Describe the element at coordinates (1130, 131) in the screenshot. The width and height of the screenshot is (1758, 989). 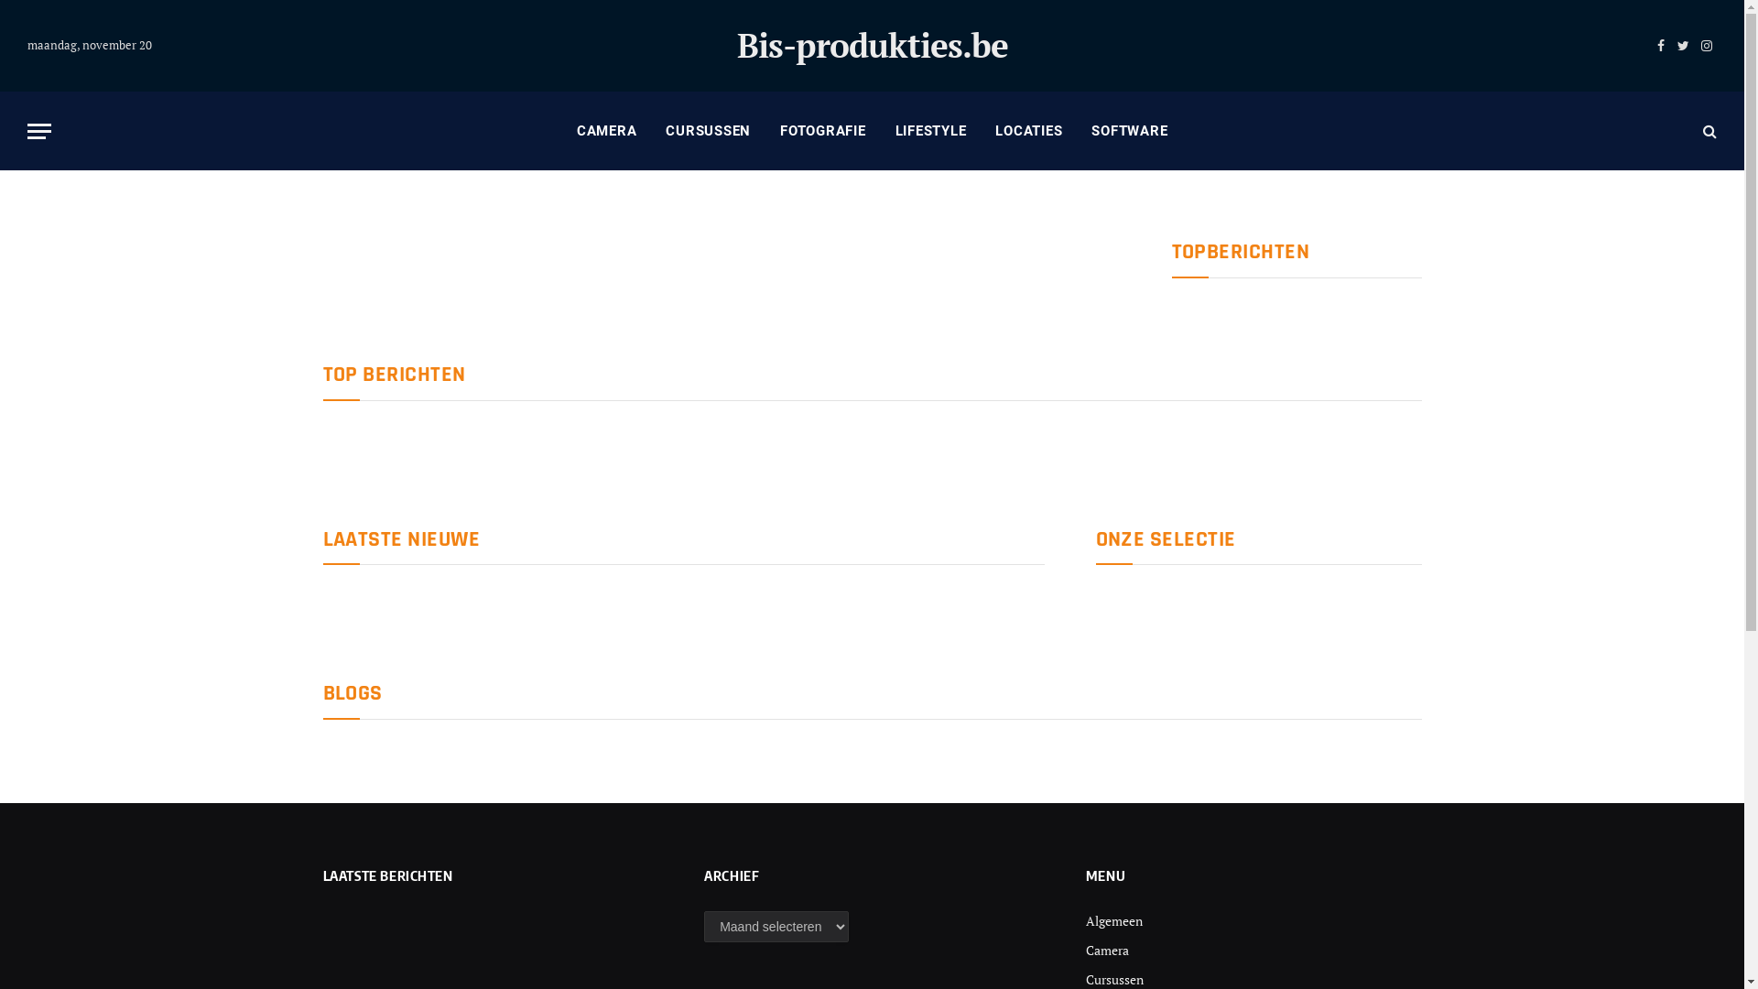
I see `SOFTWARE` at that location.